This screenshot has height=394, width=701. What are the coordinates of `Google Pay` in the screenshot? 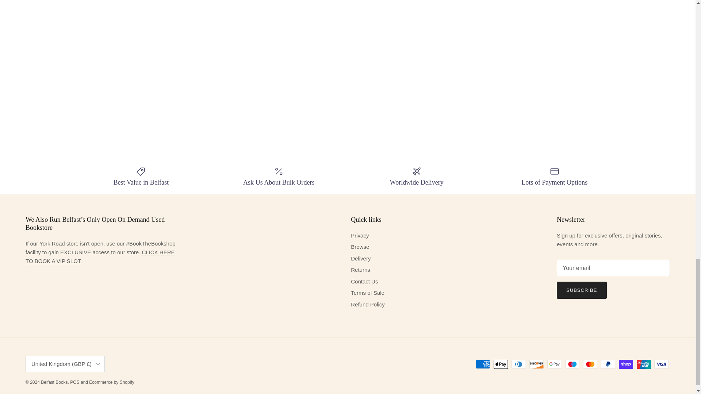 It's located at (554, 364).